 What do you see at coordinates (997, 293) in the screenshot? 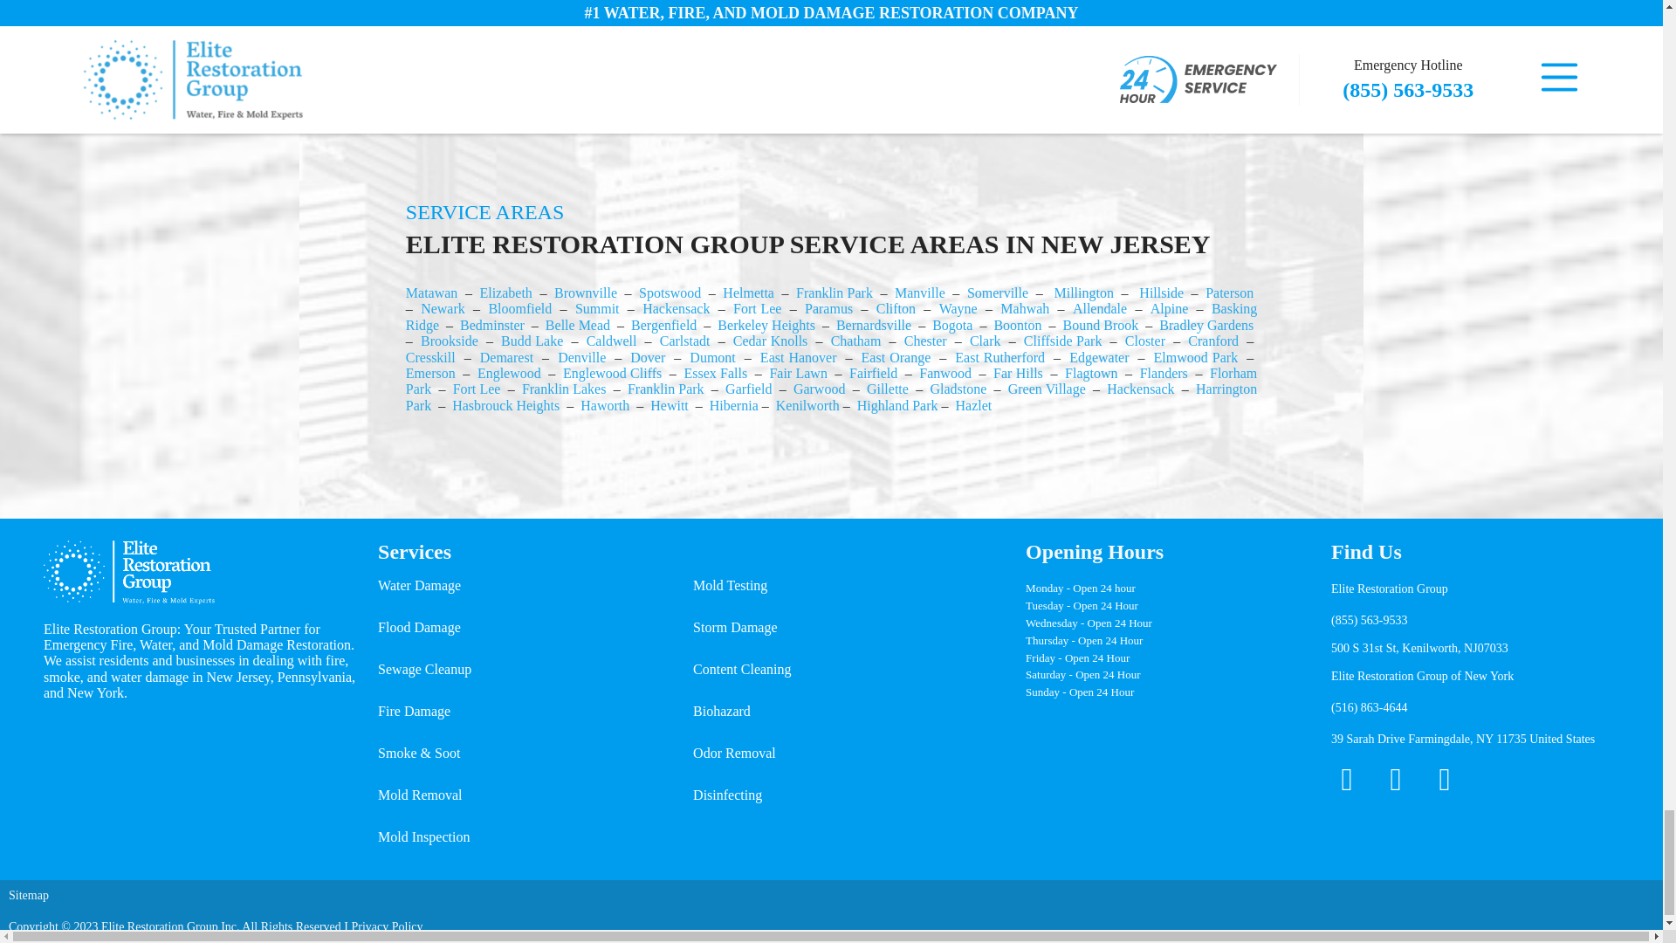
I see `Somerville` at bounding box center [997, 293].